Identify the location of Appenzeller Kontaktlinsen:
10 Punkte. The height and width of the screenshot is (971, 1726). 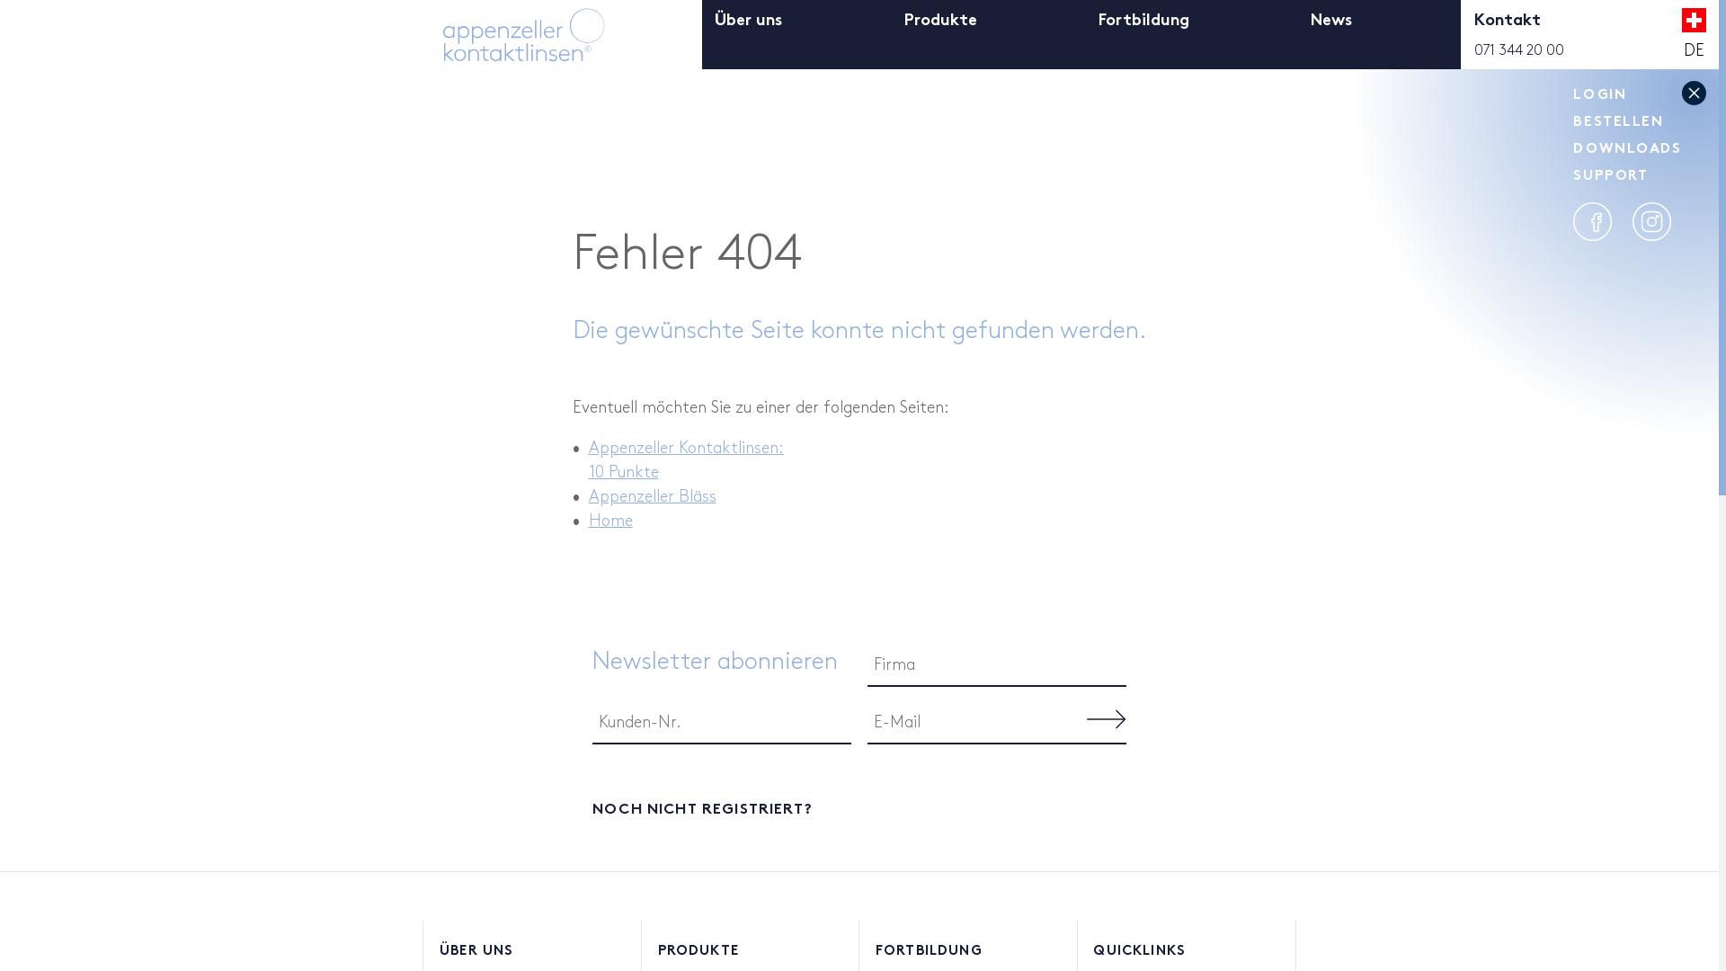
(687, 460).